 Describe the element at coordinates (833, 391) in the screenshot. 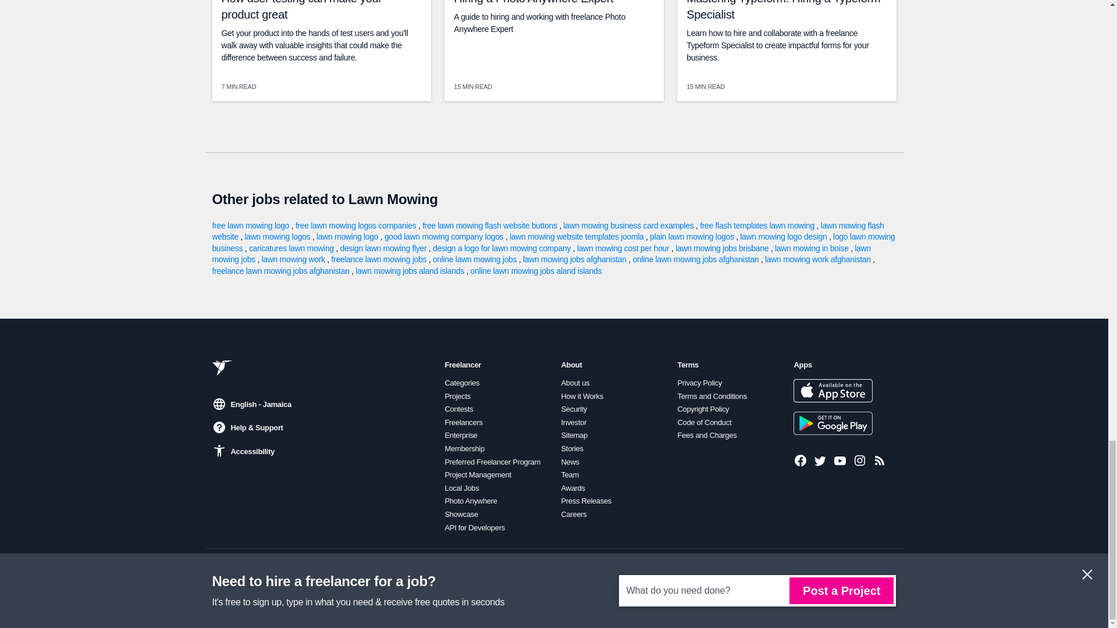

I see `Download on the App Store` at that location.